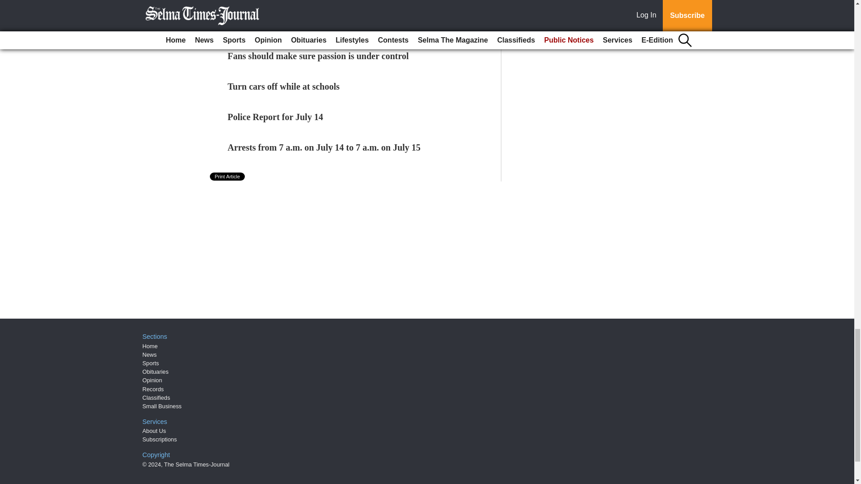 This screenshot has width=861, height=484. What do you see at coordinates (150, 346) in the screenshot?
I see `Home` at bounding box center [150, 346].